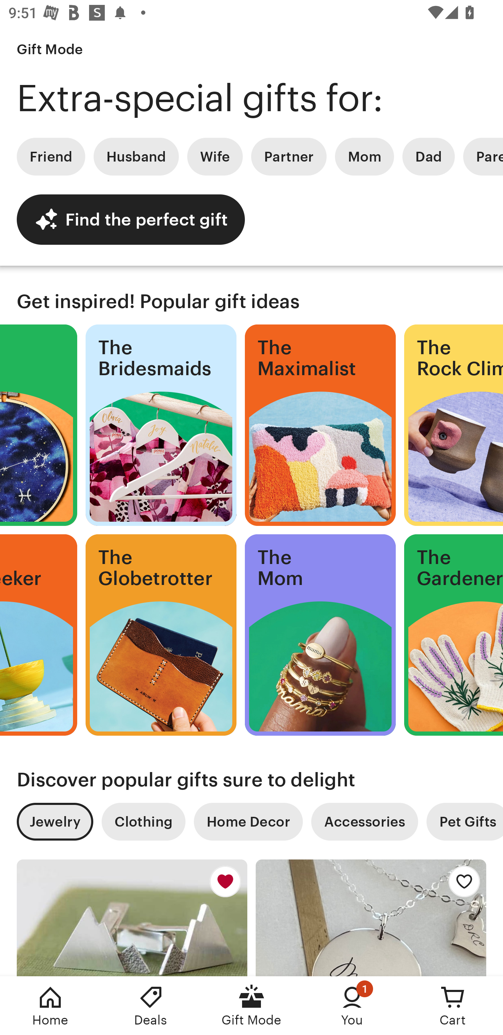  What do you see at coordinates (143, 822) in the screenshot?
I see `Clothing` at bounding box center [143, 822].